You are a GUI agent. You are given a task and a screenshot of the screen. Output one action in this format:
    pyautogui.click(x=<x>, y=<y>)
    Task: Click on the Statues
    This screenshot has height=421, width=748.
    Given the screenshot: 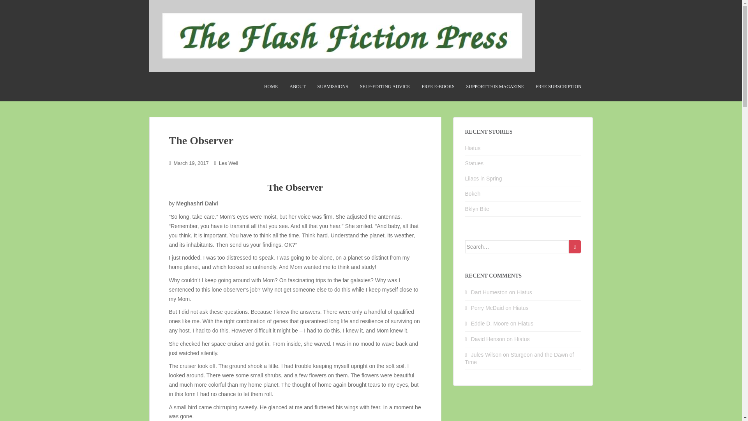 What is the action you would take?
    pyautogui.click(x=474, y=163)
    